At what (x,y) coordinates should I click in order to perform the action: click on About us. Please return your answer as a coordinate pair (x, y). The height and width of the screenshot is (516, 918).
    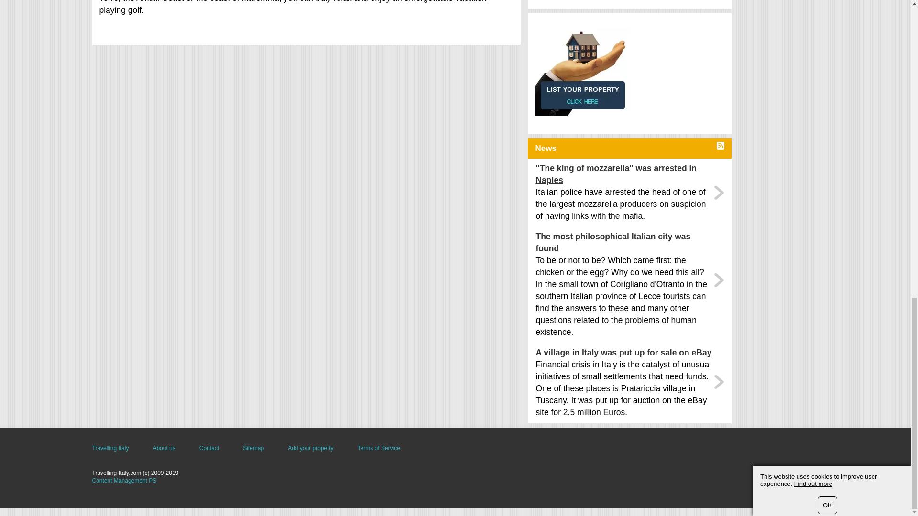
    Looking at the image, I should click on (164, 448).